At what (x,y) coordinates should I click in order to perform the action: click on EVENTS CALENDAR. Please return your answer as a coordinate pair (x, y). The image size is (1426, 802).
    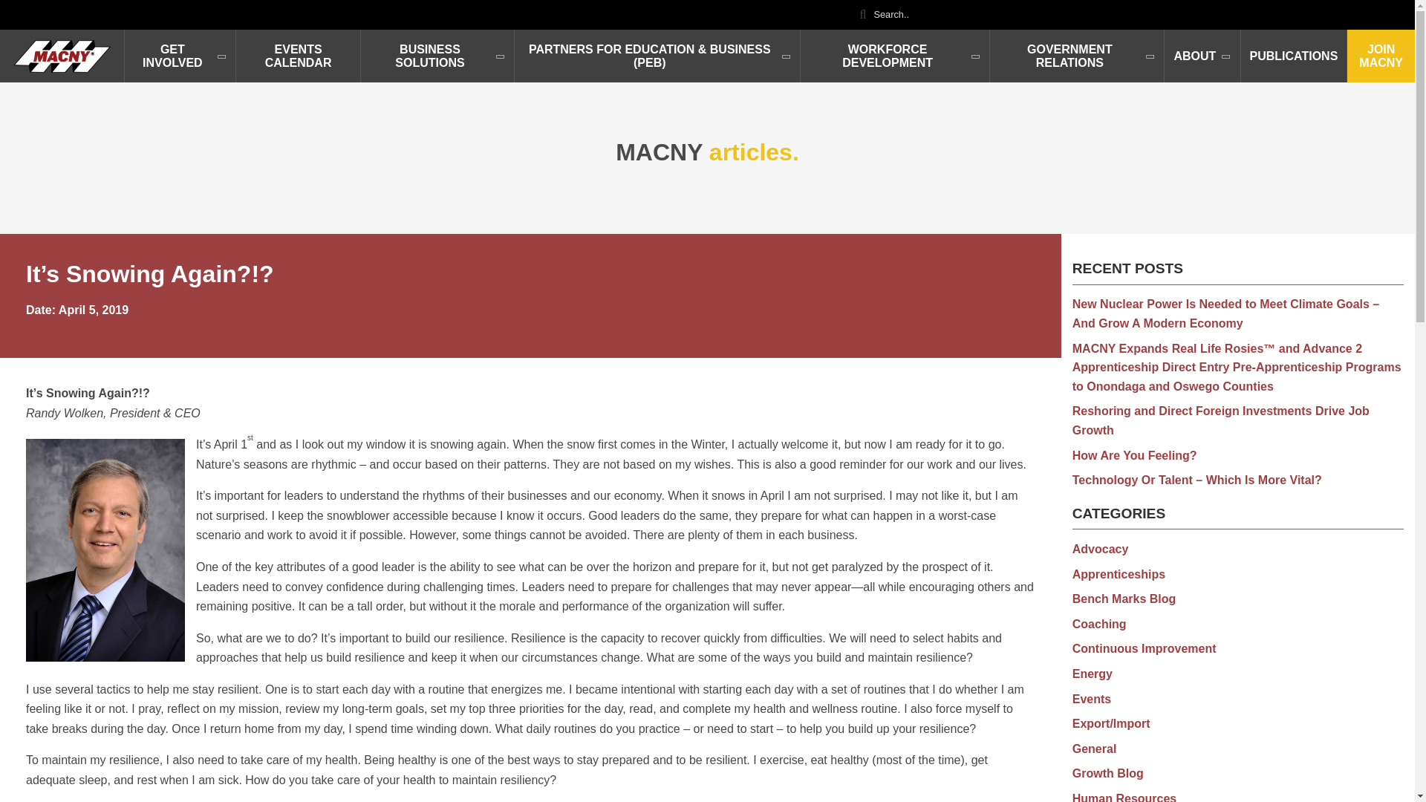
    Looking at the image, I should click on (299, 55).